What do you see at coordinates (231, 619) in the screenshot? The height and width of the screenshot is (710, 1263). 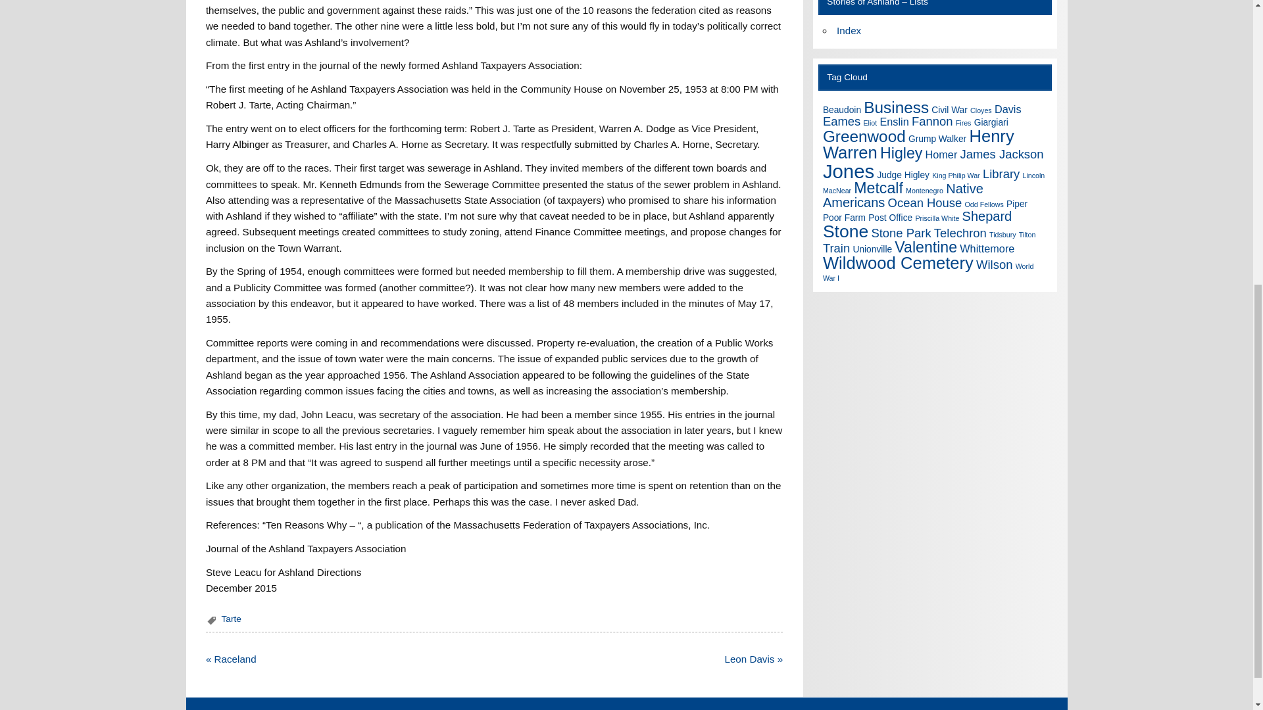 I see `Tarte` at bounding box center [231, 619].